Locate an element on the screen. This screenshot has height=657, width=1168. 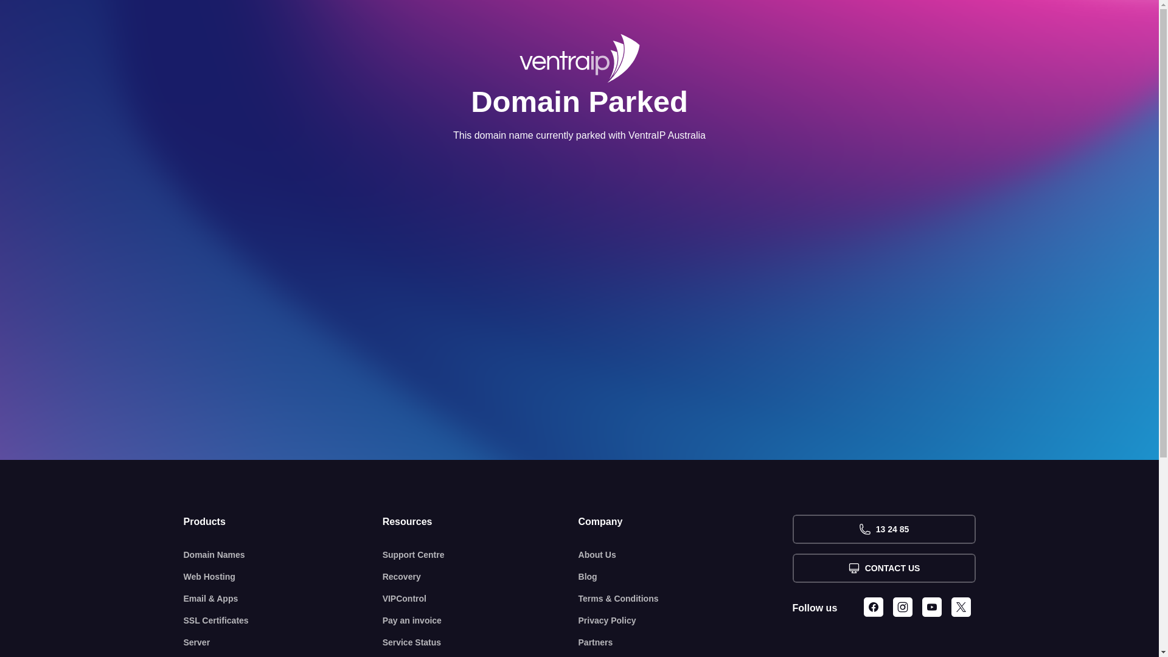
Terms & Conditions is located at coordinates (686, 599).